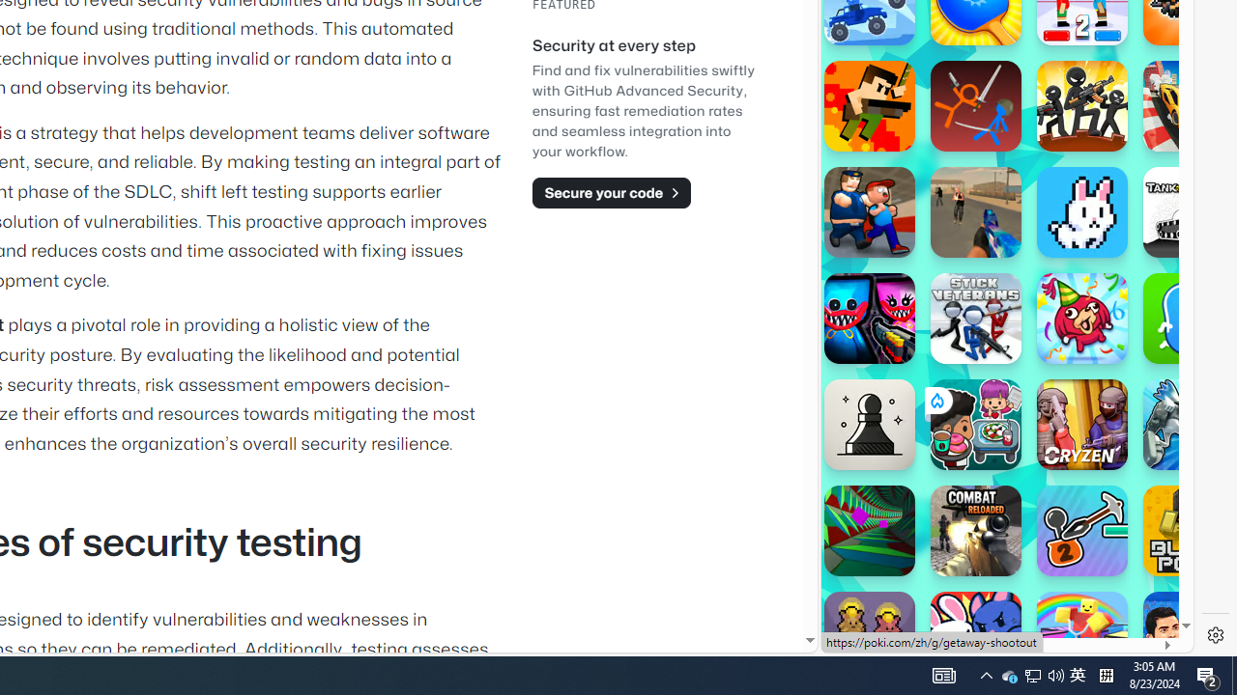 The height and width of the screenshot is (695, 1237). Describe the element at coordinates (976, 531) in the screenshot. I see `Combat Reloaded Combat Reloaded` at that location.